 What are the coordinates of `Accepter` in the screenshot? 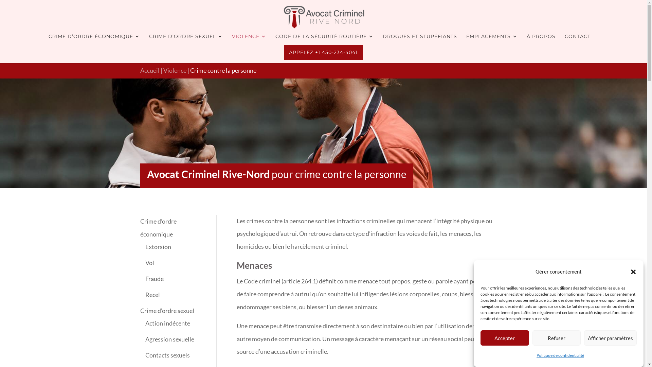 It's located at (505, 338).